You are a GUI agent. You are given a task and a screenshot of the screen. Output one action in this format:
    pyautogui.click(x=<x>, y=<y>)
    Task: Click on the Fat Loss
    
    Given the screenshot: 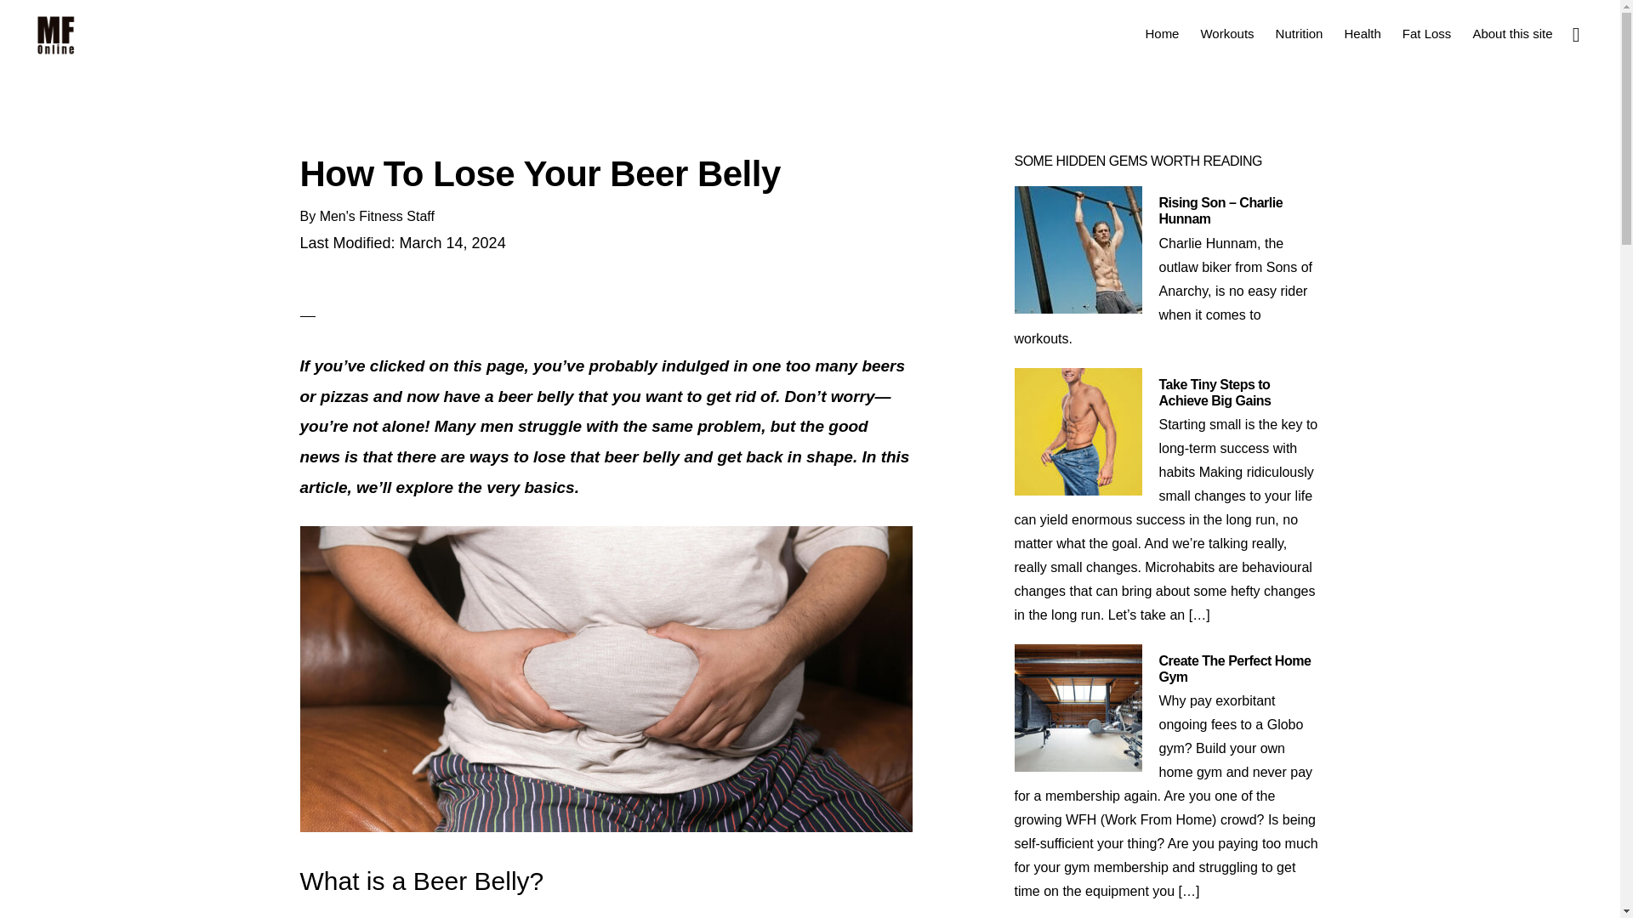 What is the action you would take?
    pyautogui.click(x=1427, y=32)
    